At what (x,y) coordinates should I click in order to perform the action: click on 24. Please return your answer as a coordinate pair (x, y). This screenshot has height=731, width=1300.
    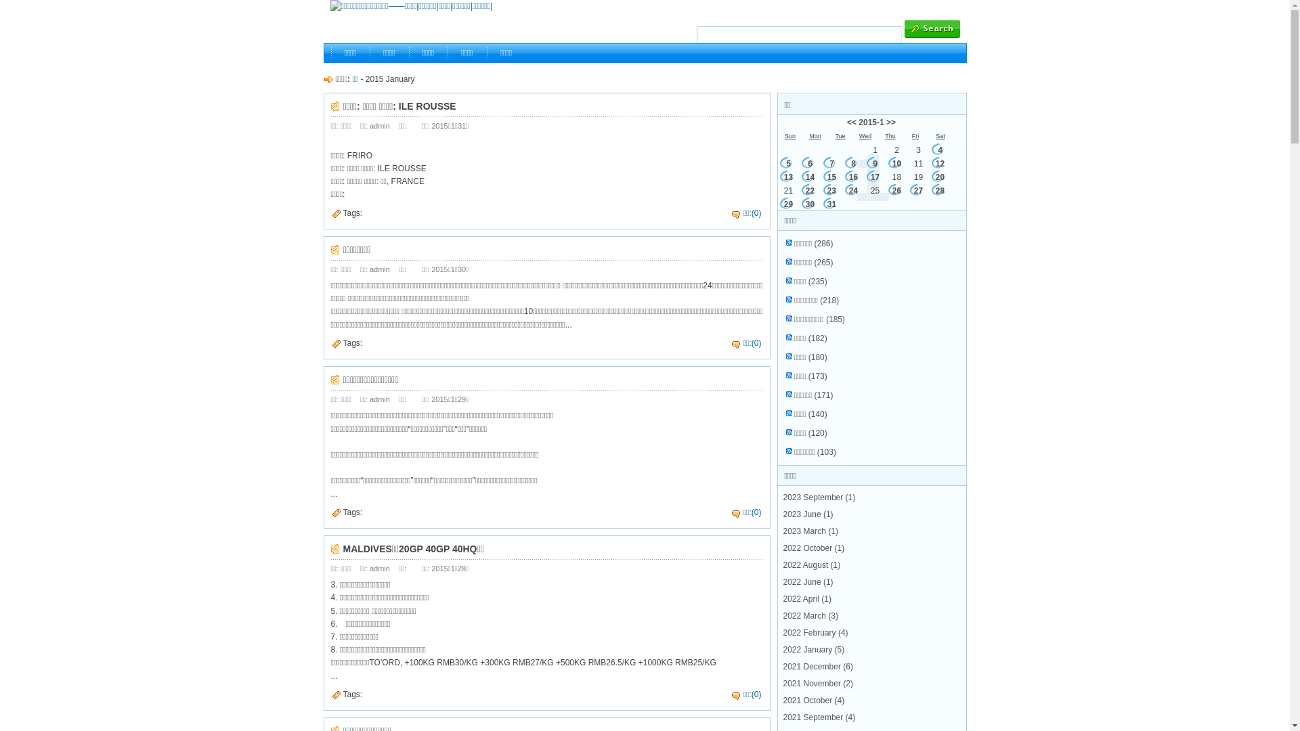
    Looking at the image, I should click on (853, 191).